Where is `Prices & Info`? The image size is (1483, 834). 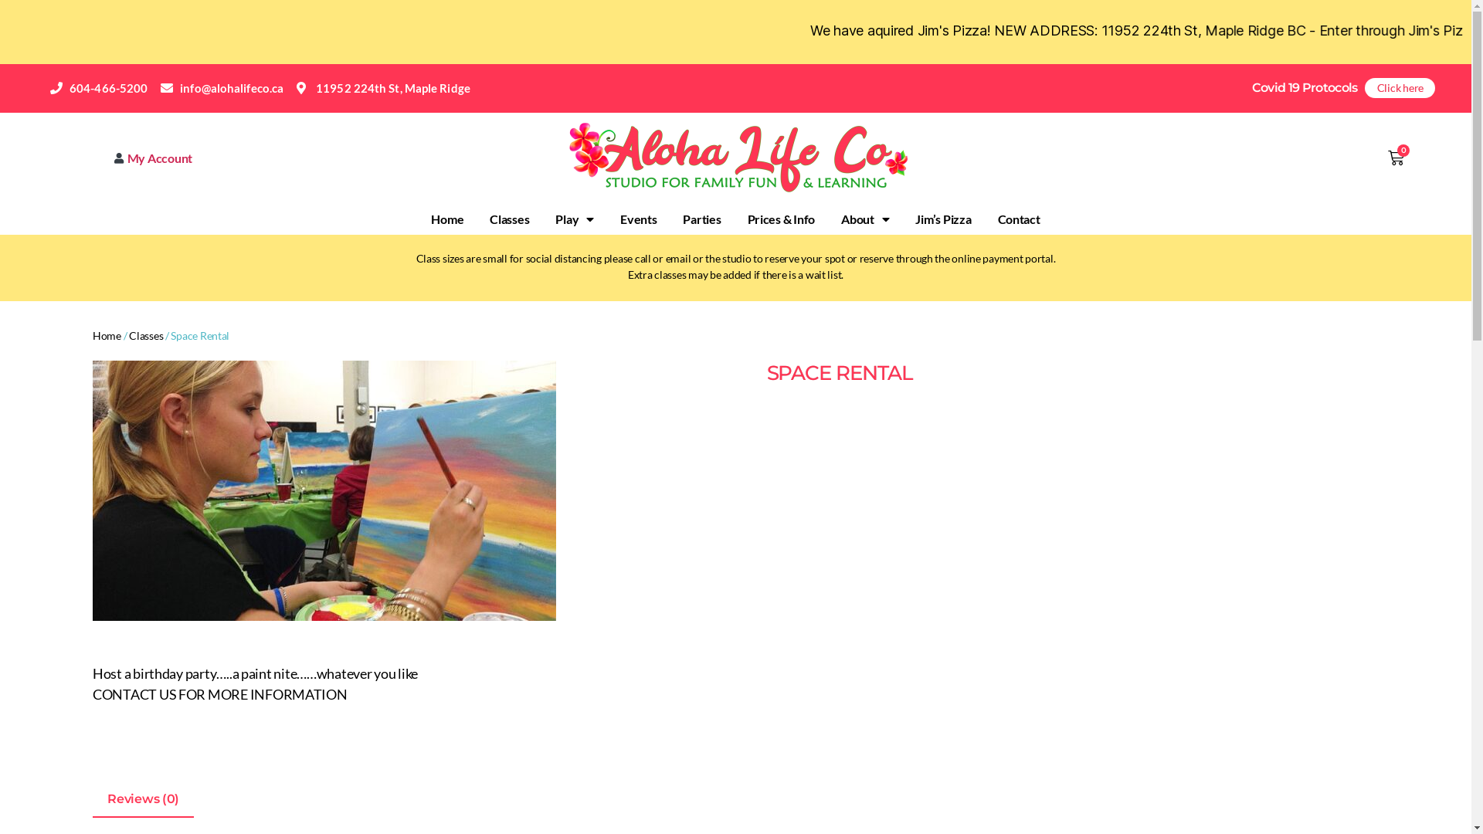 Prices & Info is located at coordinates (782, 219).